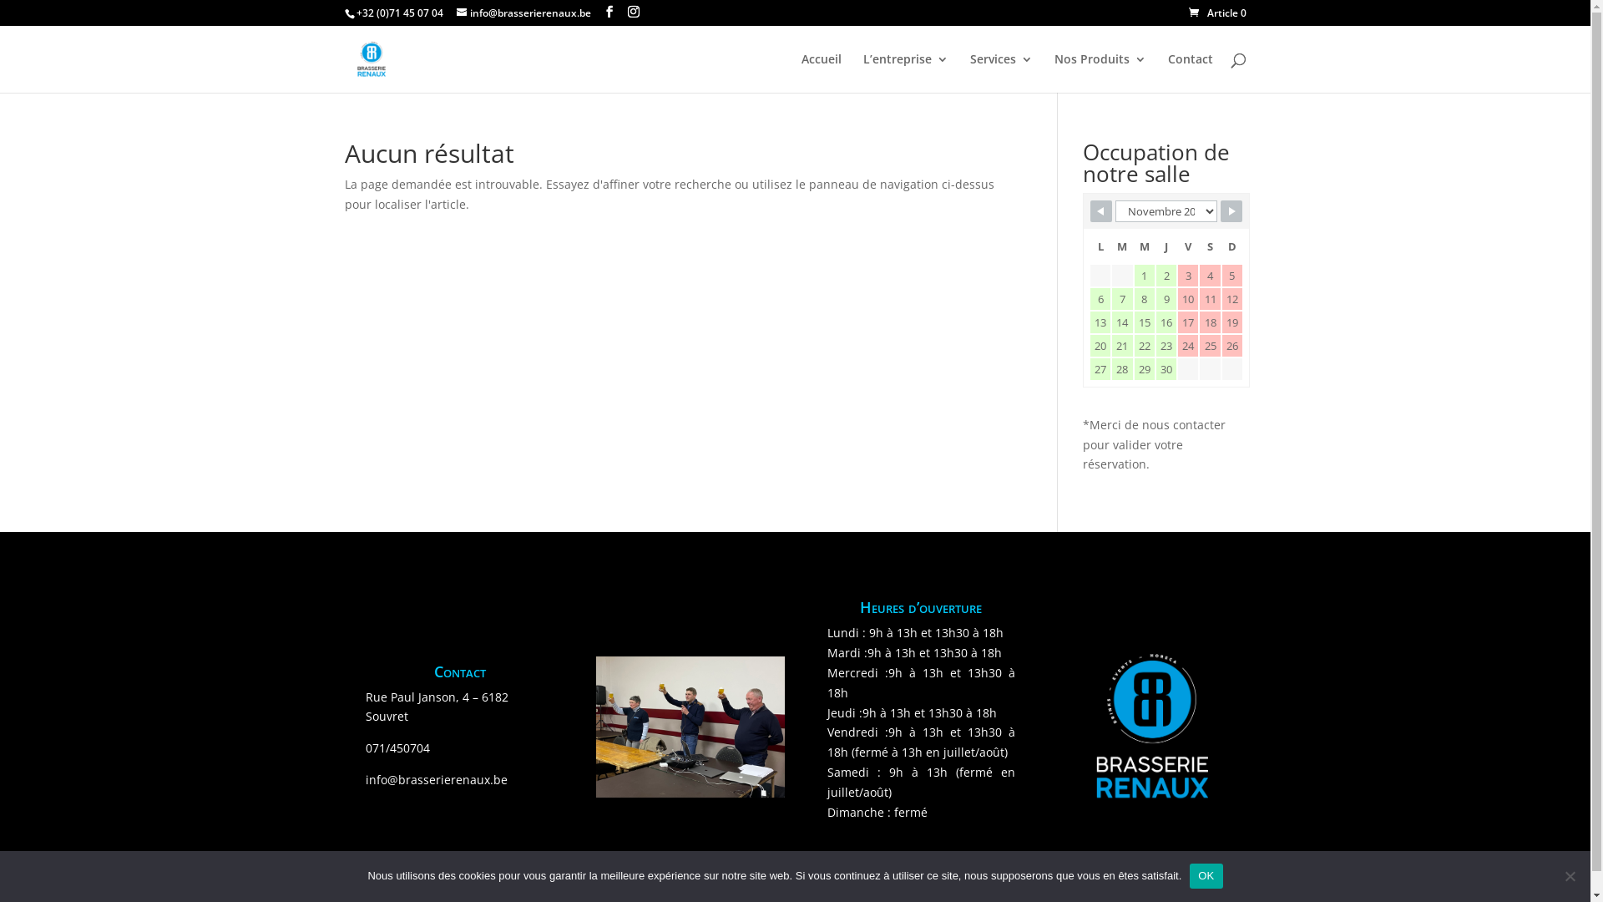 Image resolution: width=1603 pixels, height=902 pixels. What do you see at coordinates (1152, 727) in the screenshot?
I see `BR_LOGO_BLUE-WHITE_VERTICAL` at bounding box center [1152, 727].